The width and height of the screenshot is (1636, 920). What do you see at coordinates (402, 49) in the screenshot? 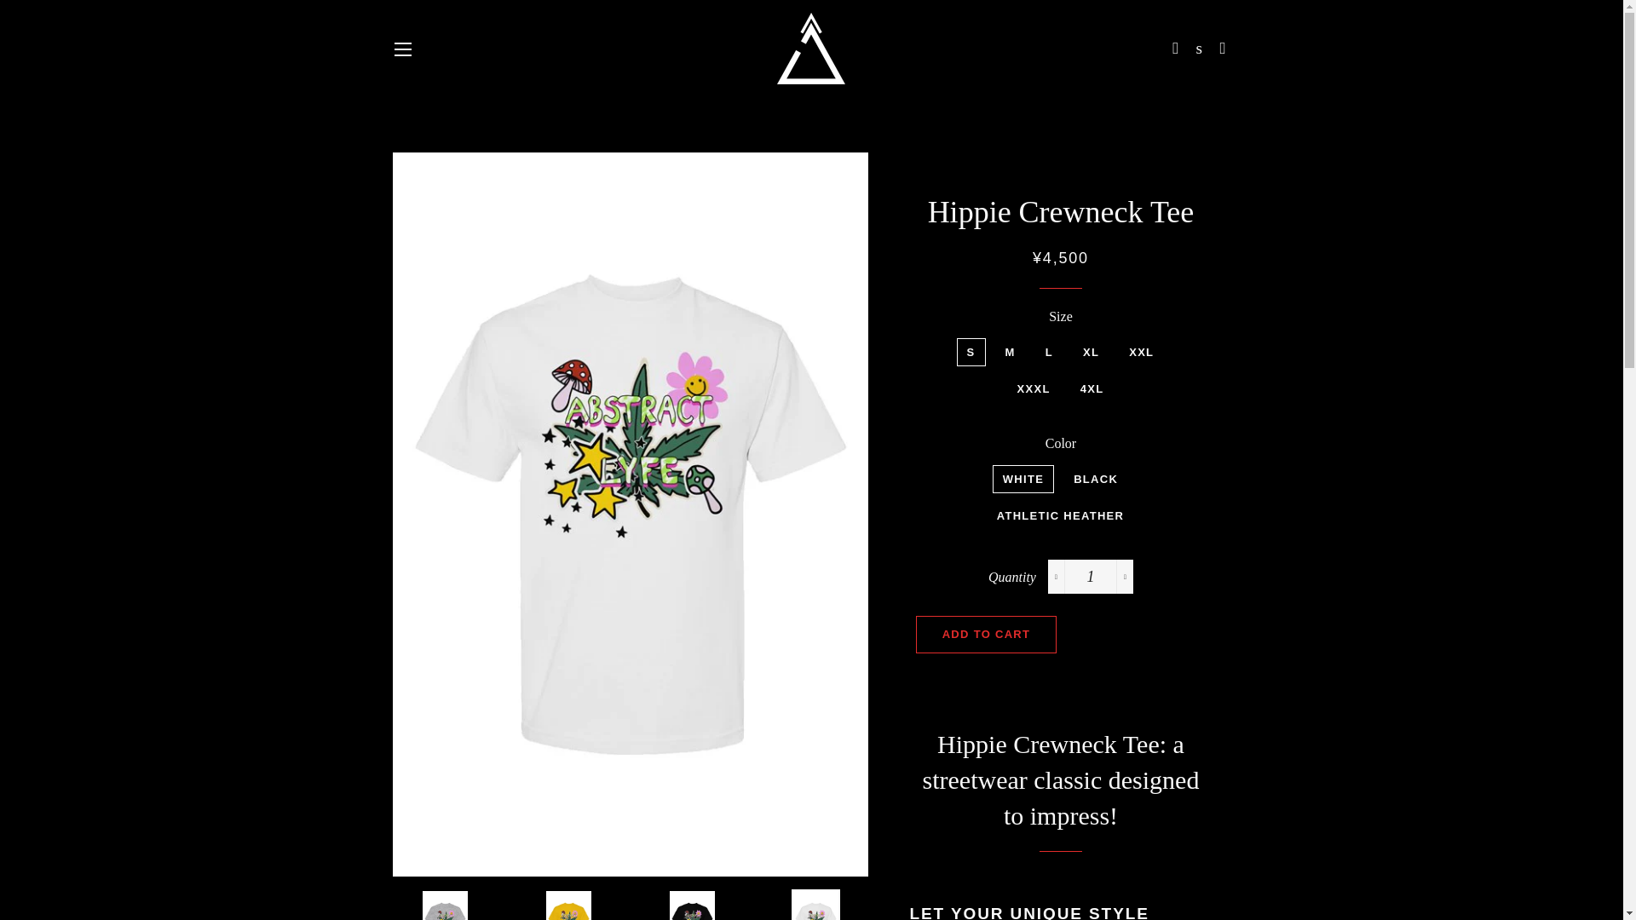
I see `SITE NAVIGATION` at bounding box center [402, 49].